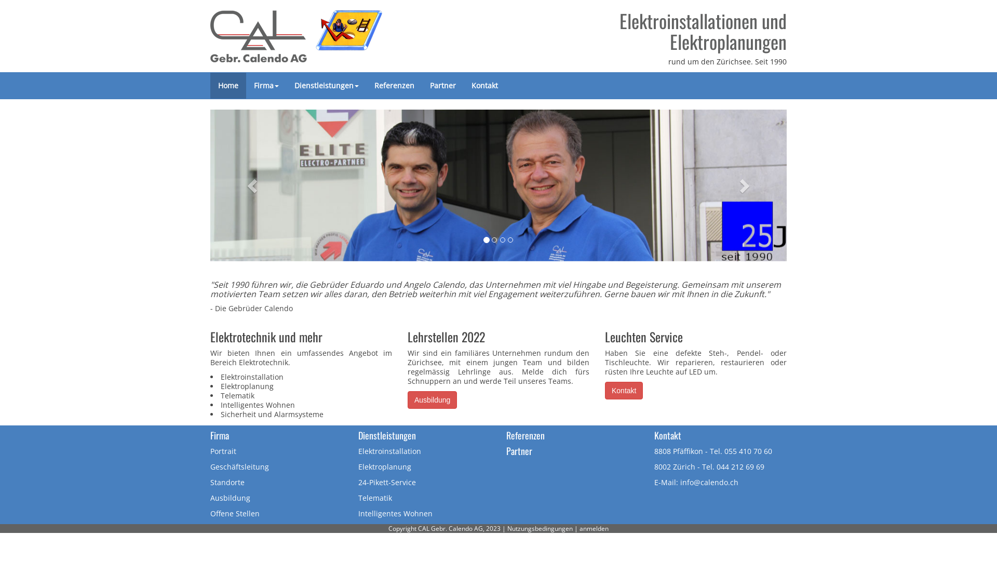  Describe the element at coordinates (227, 482) in the screenshot. I see `Standorte` at that location.